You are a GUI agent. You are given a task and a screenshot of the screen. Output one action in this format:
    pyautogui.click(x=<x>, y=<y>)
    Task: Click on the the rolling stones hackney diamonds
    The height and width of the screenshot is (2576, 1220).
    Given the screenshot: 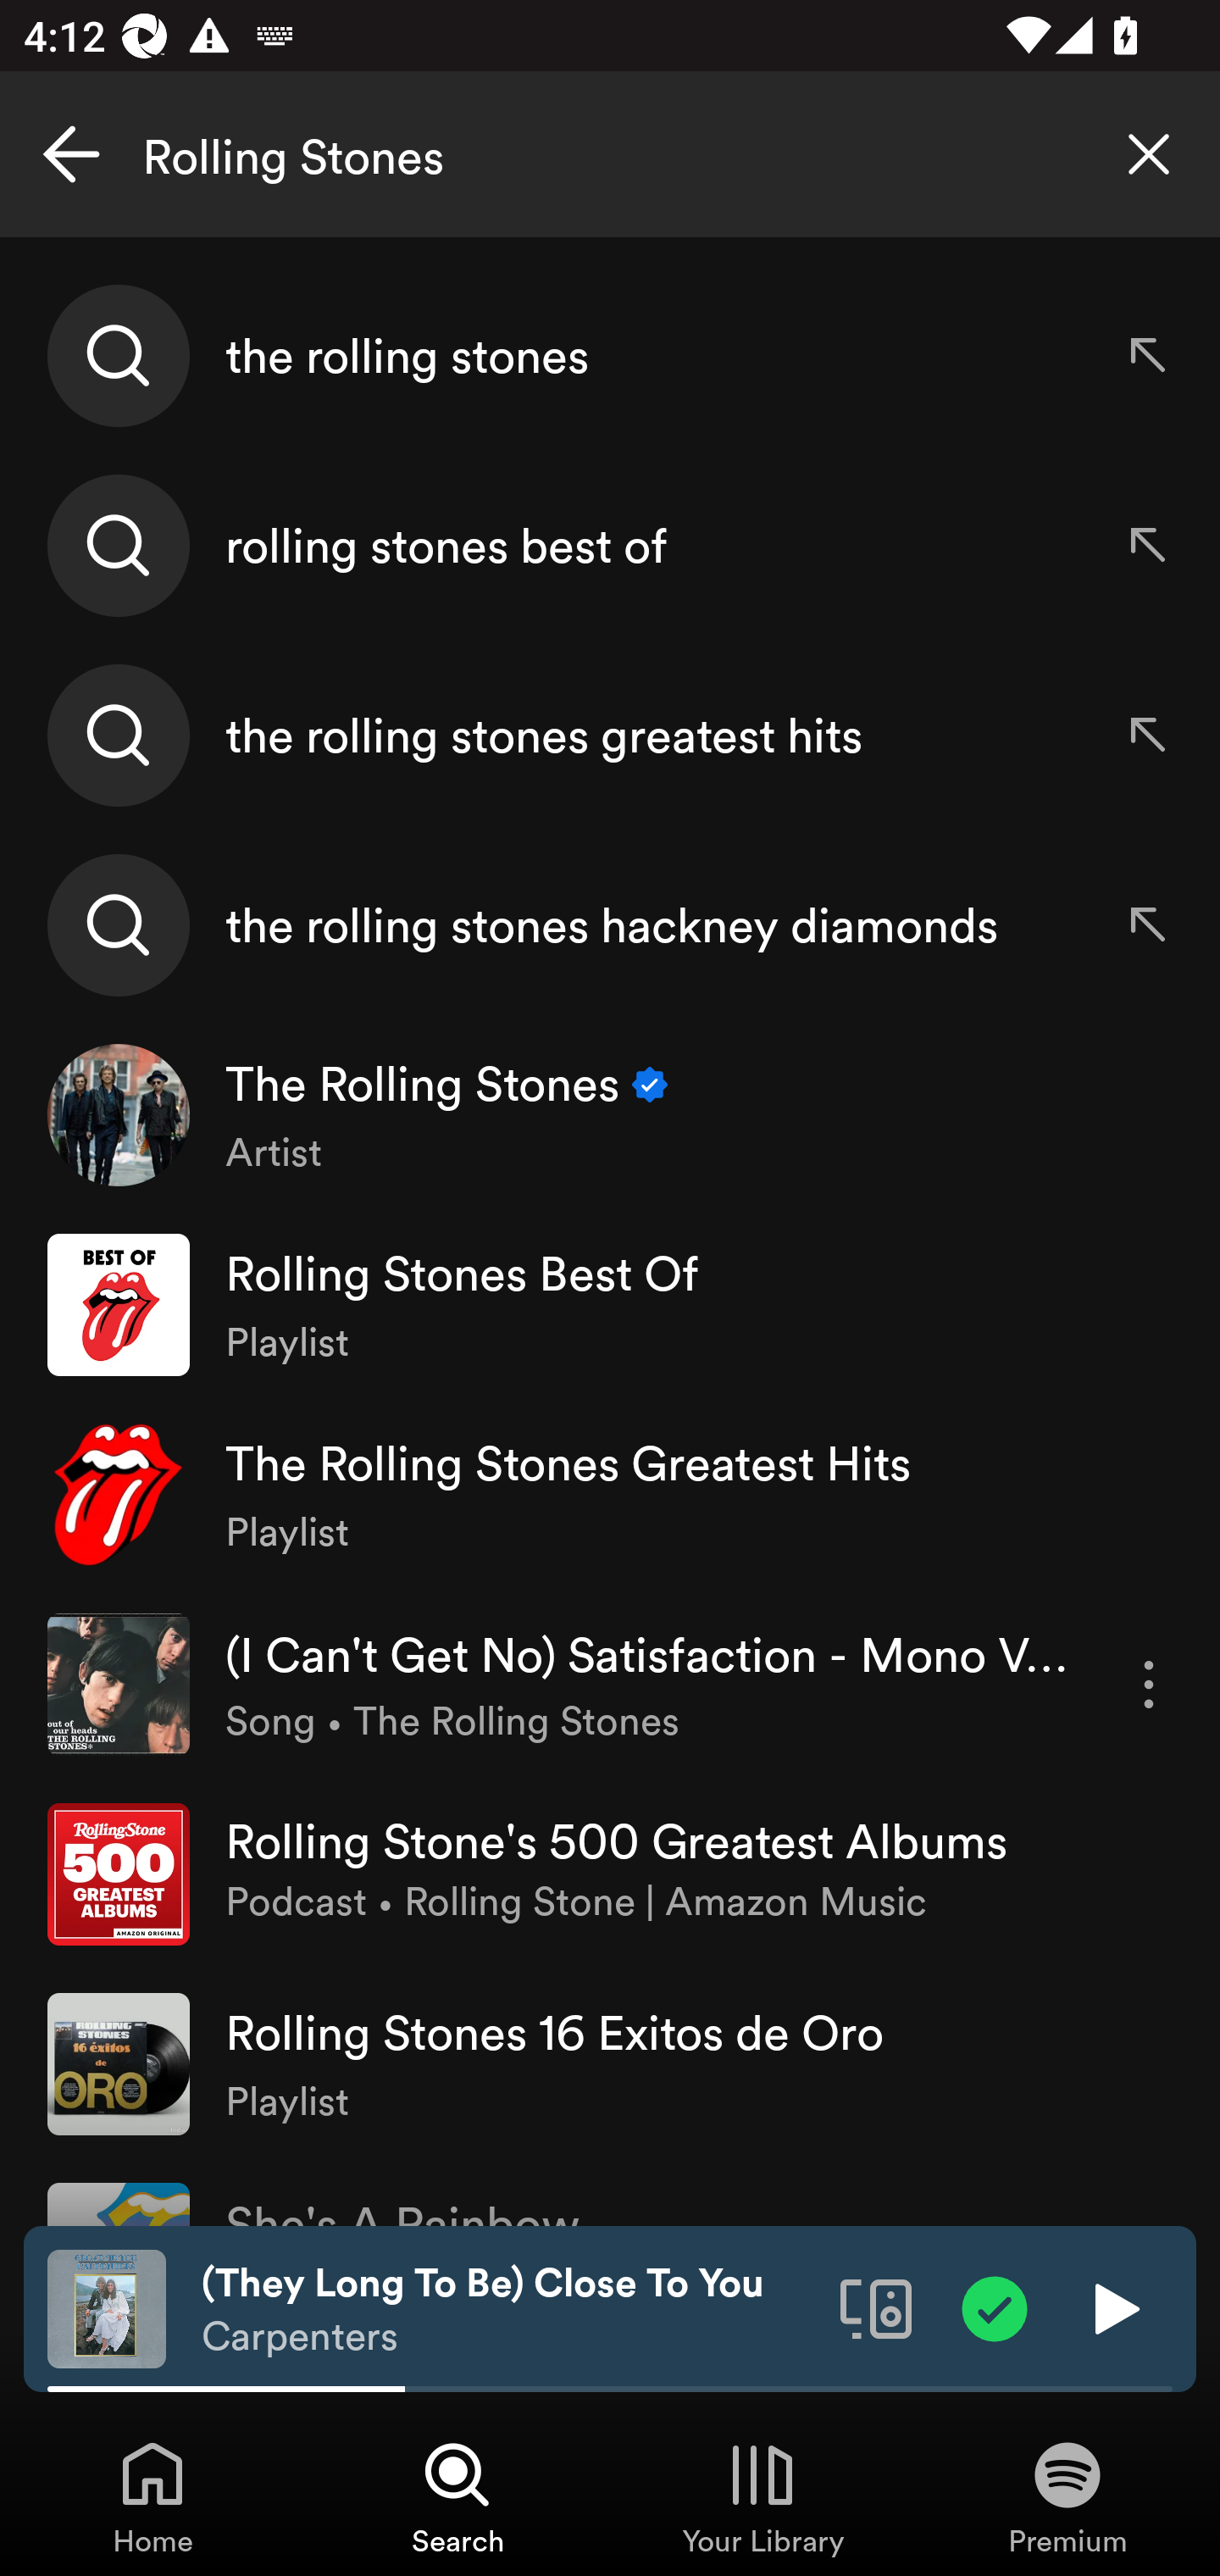 What is the action you would take?
    pyautogui.click(x=610, y=924)
    